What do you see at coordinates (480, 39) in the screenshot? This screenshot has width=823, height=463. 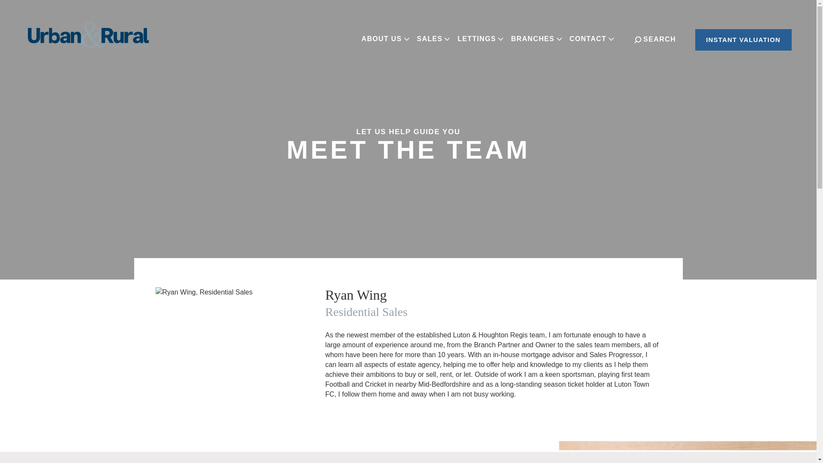 I see `LETTINGS` at bounding box center [480, 39].